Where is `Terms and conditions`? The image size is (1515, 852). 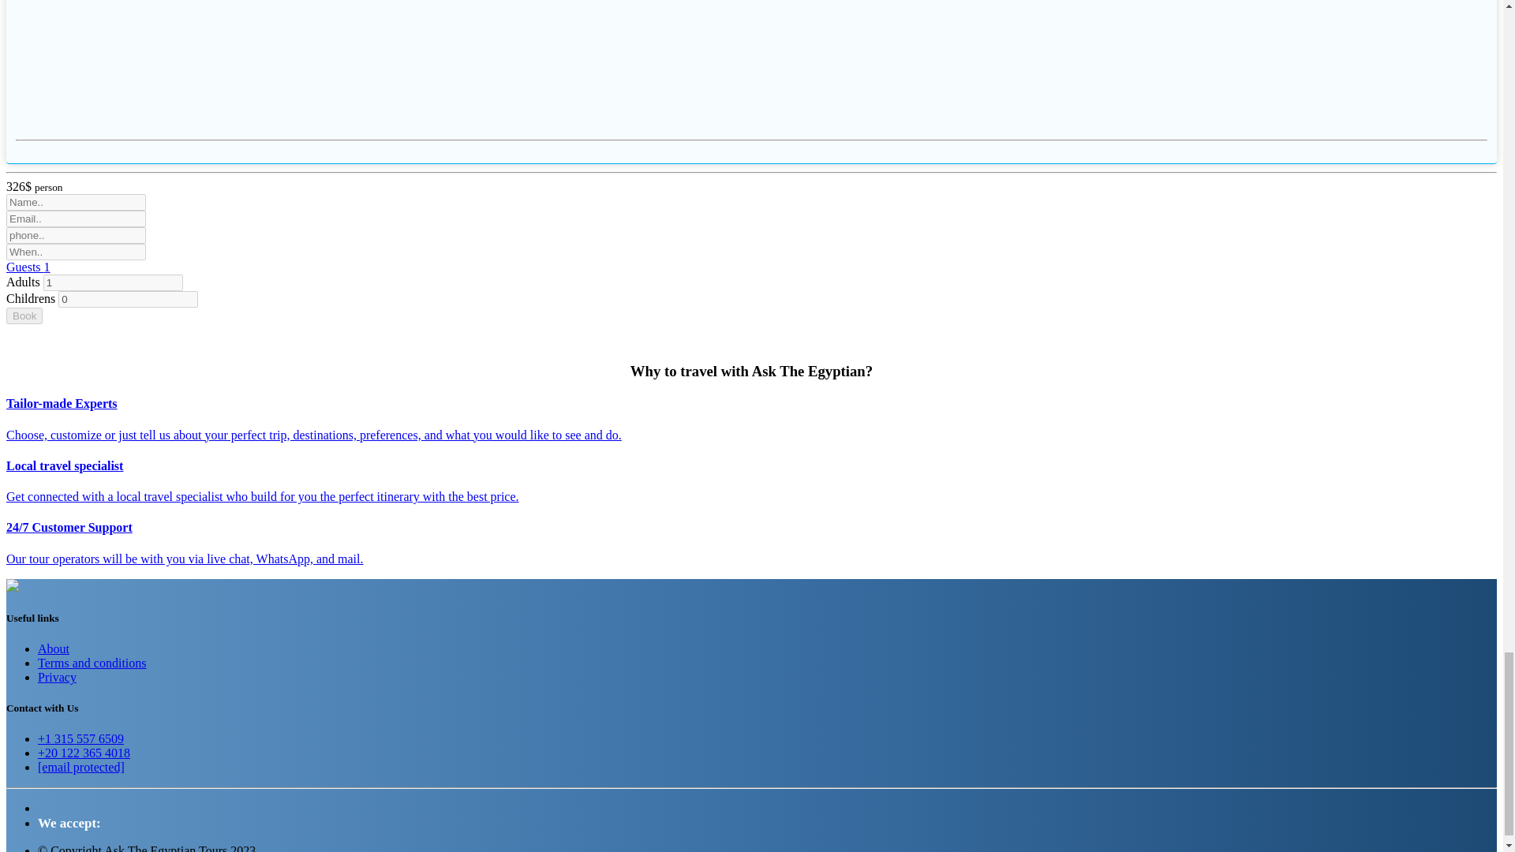 Terms and conditions is located at coordinates (92, 663).